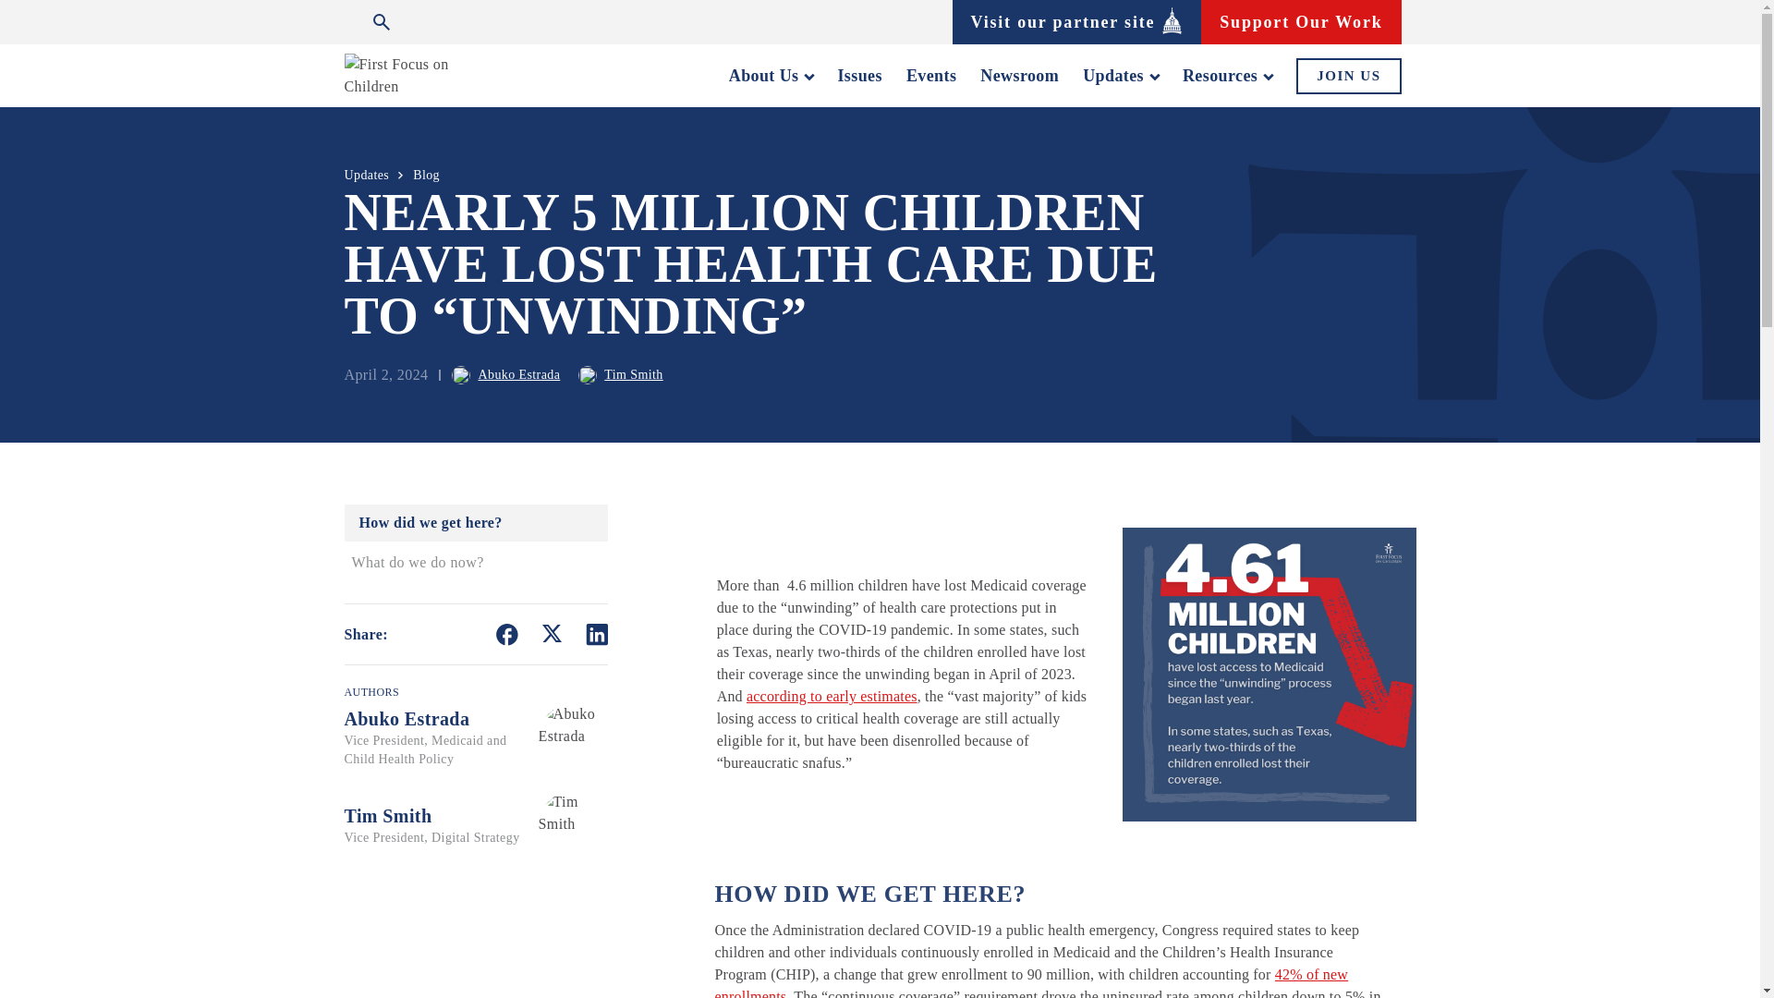  Describe the element at coordinates (931, 76) in the screenshot. I see `Events` at that location.